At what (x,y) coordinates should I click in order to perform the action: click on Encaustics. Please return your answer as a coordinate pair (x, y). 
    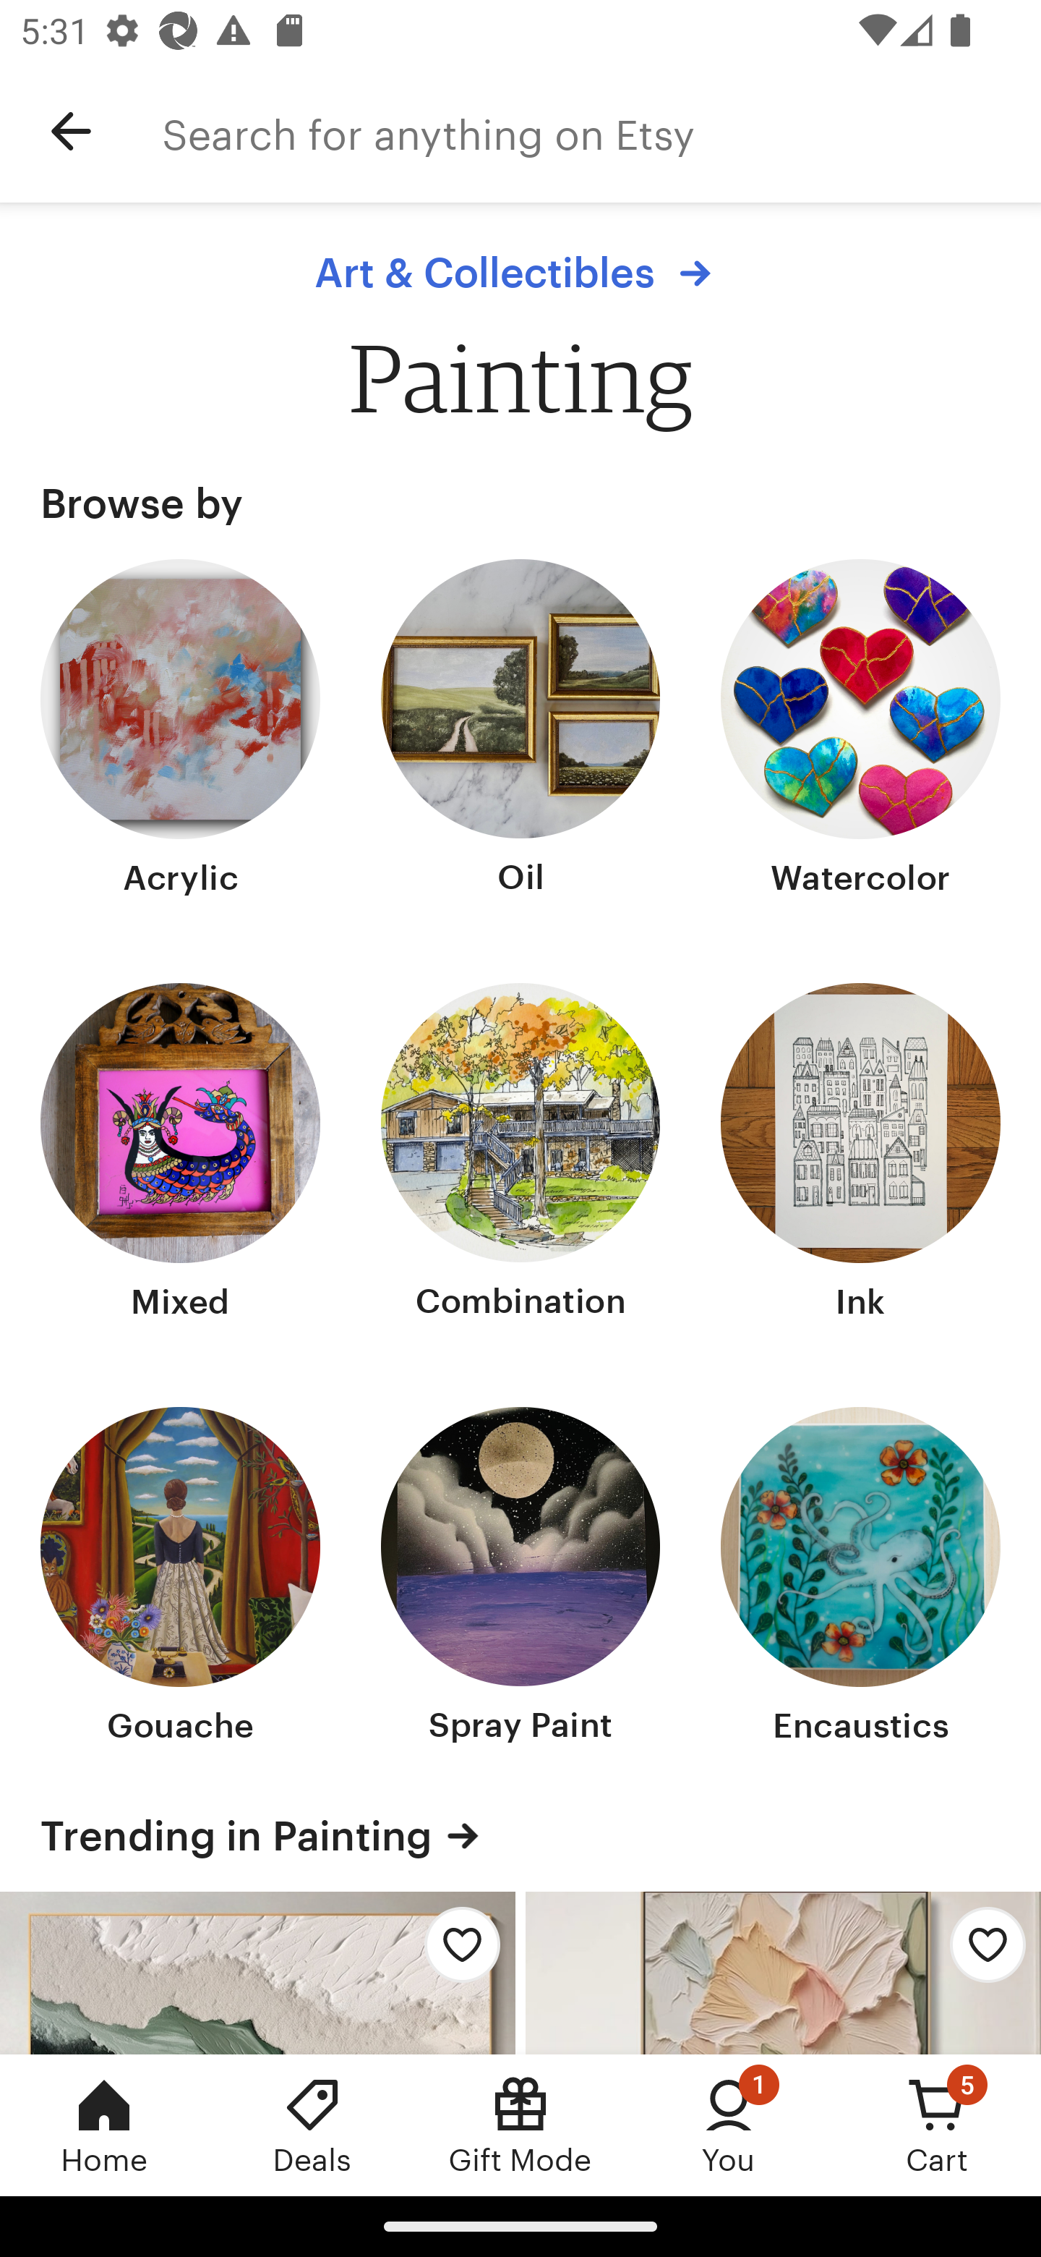
    Looking at the image, I should click on (860, 1577).